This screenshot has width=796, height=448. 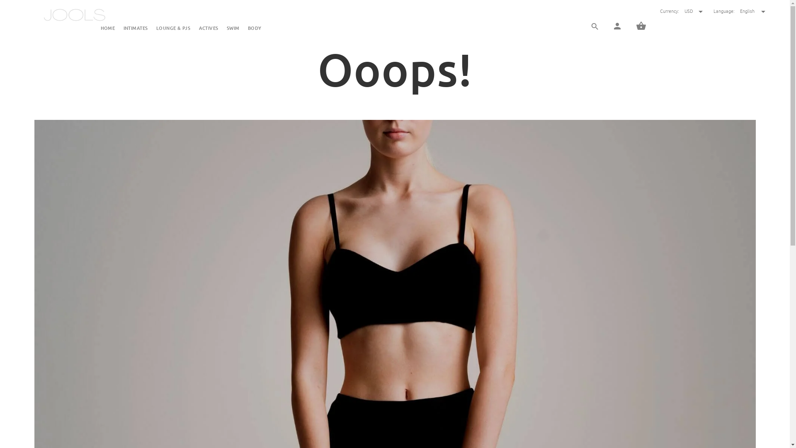 What do you see at coordinates (694, 11) in the screenshot?
I see `USD` at bounding box center [694, 11].